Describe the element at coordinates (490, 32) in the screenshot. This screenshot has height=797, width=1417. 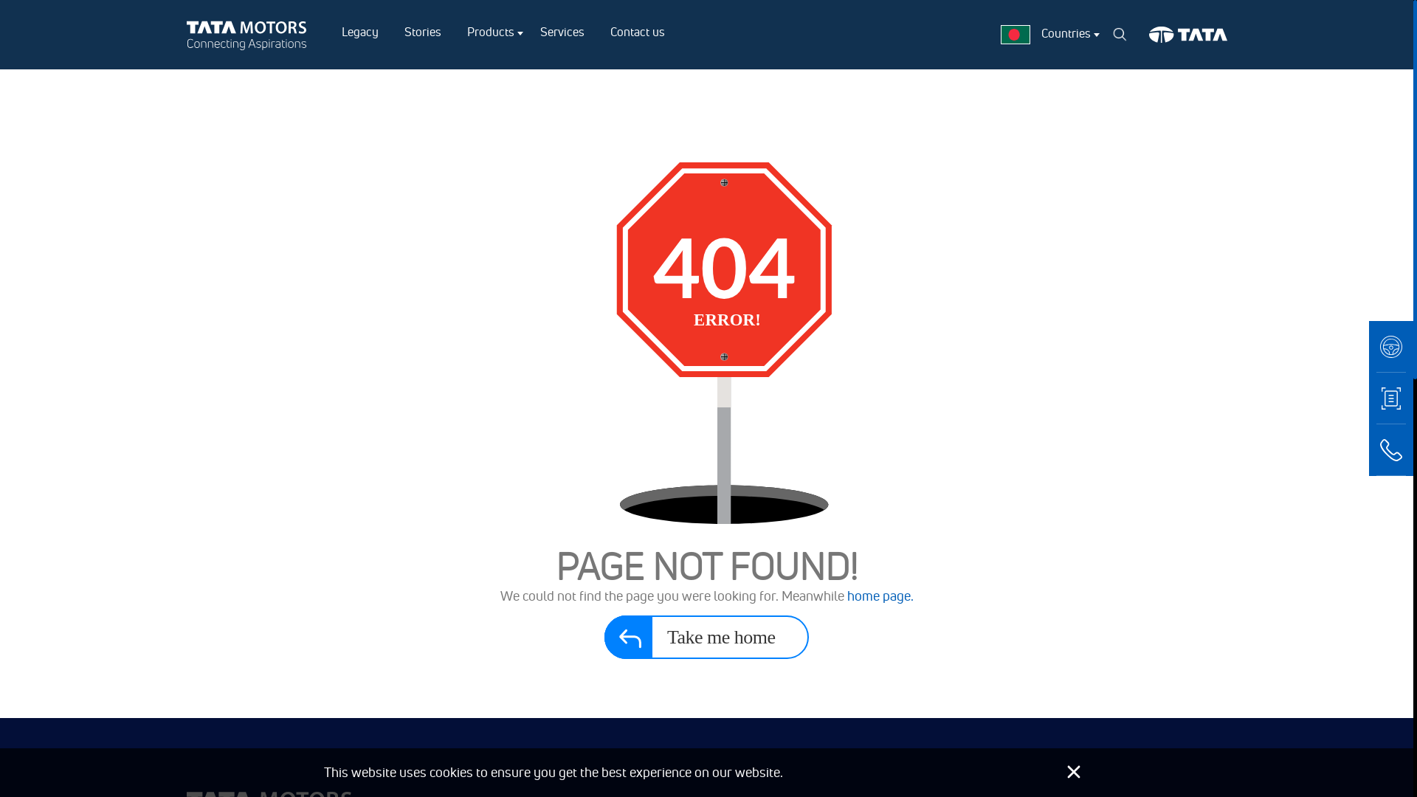
I see `Products` at that location.